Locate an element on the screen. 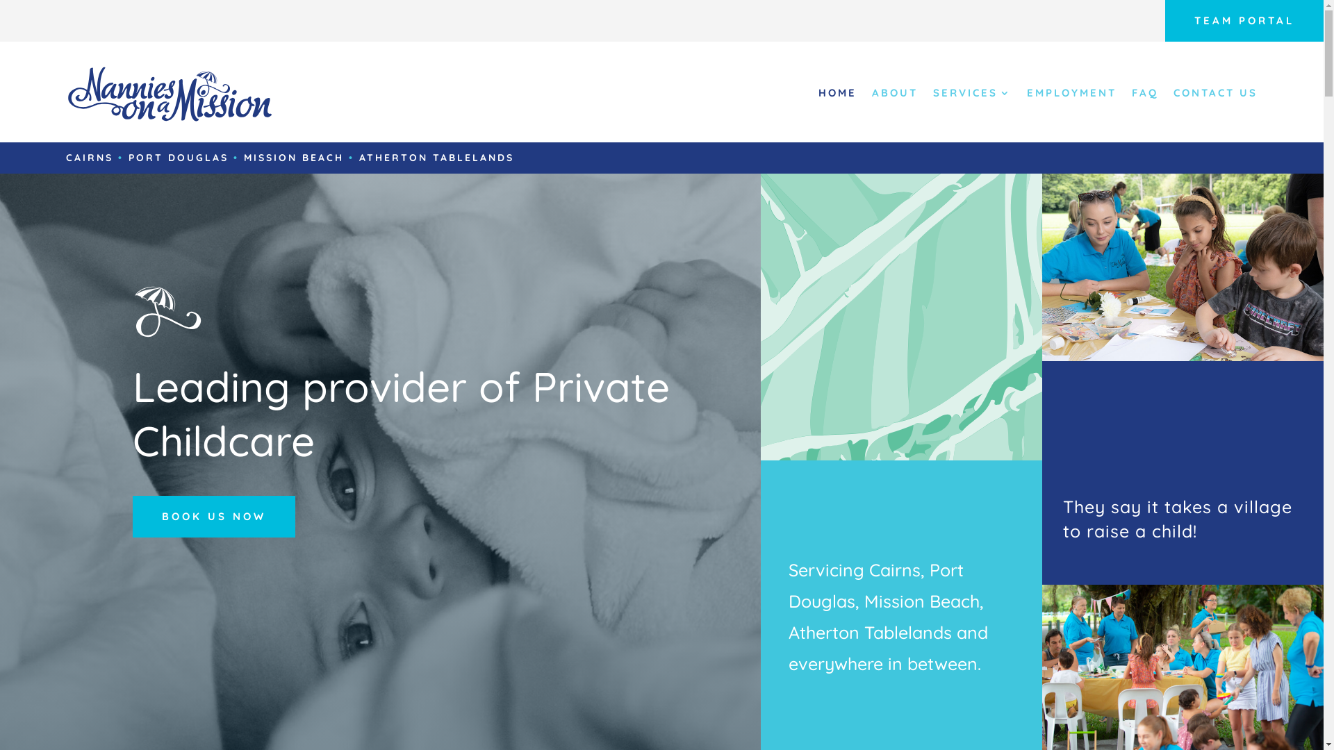 The height and width of the screenshot is (750, 1334). FAQ is located at coordinates (1145, 92).